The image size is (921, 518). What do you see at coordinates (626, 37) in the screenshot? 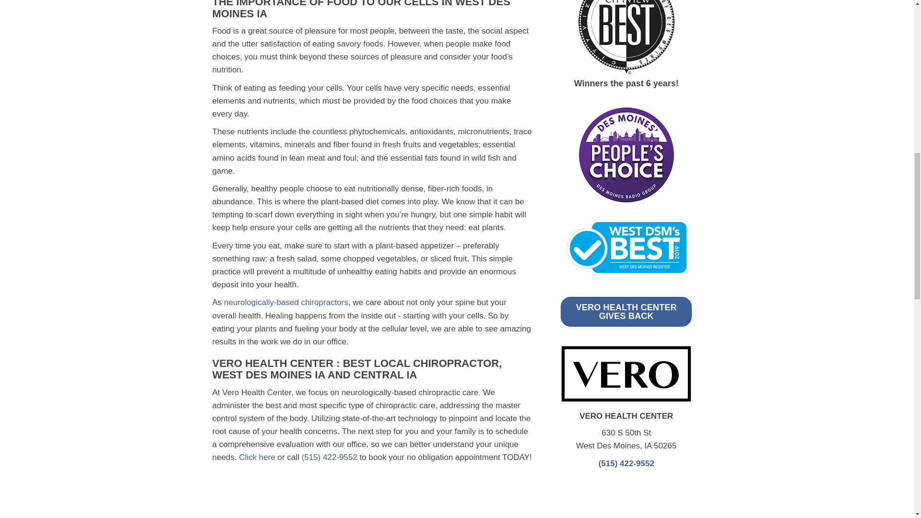
I see `CV Best Logo` at bounding box center [626, 37].